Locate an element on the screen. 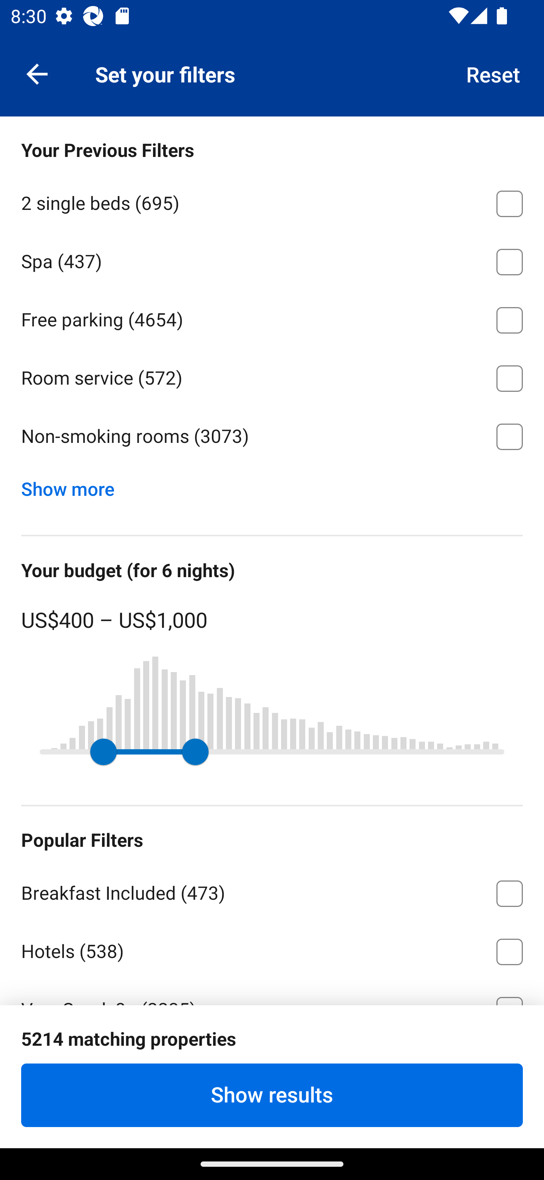  400.0 Range start,US$400 1000.0 Range end,US$1,000 is located at coordinates (272, 751).